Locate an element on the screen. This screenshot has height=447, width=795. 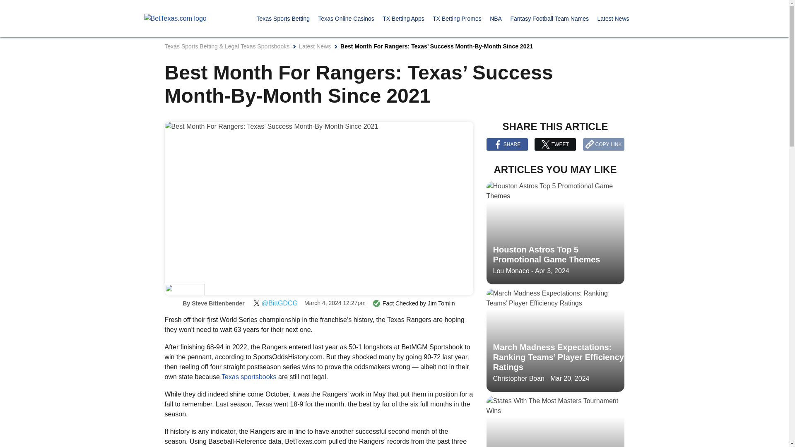
Houston Astros Top 5 Promotional Game Themes is located at coordinates (555, 233).